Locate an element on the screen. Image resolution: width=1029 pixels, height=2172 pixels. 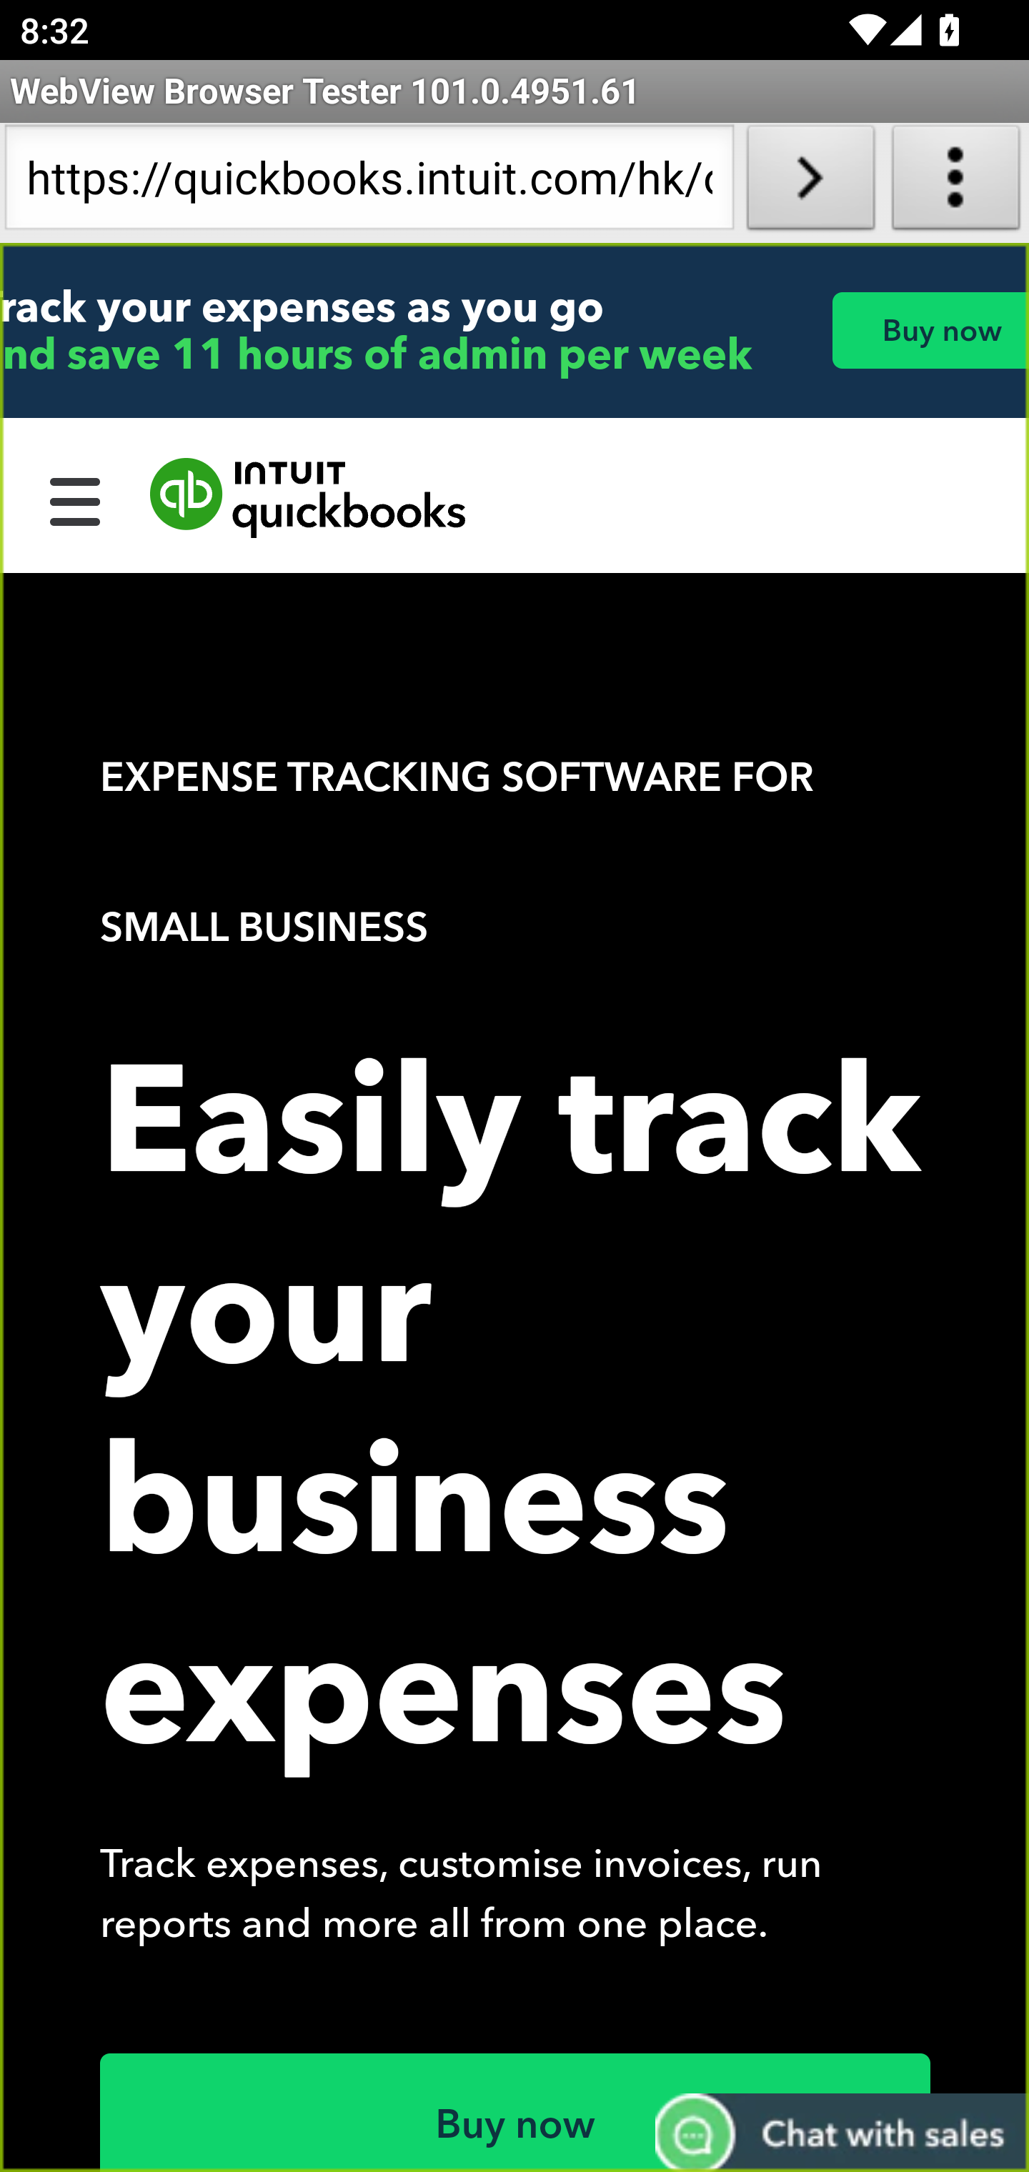
quickbooks is located at coordinates (309, 498).